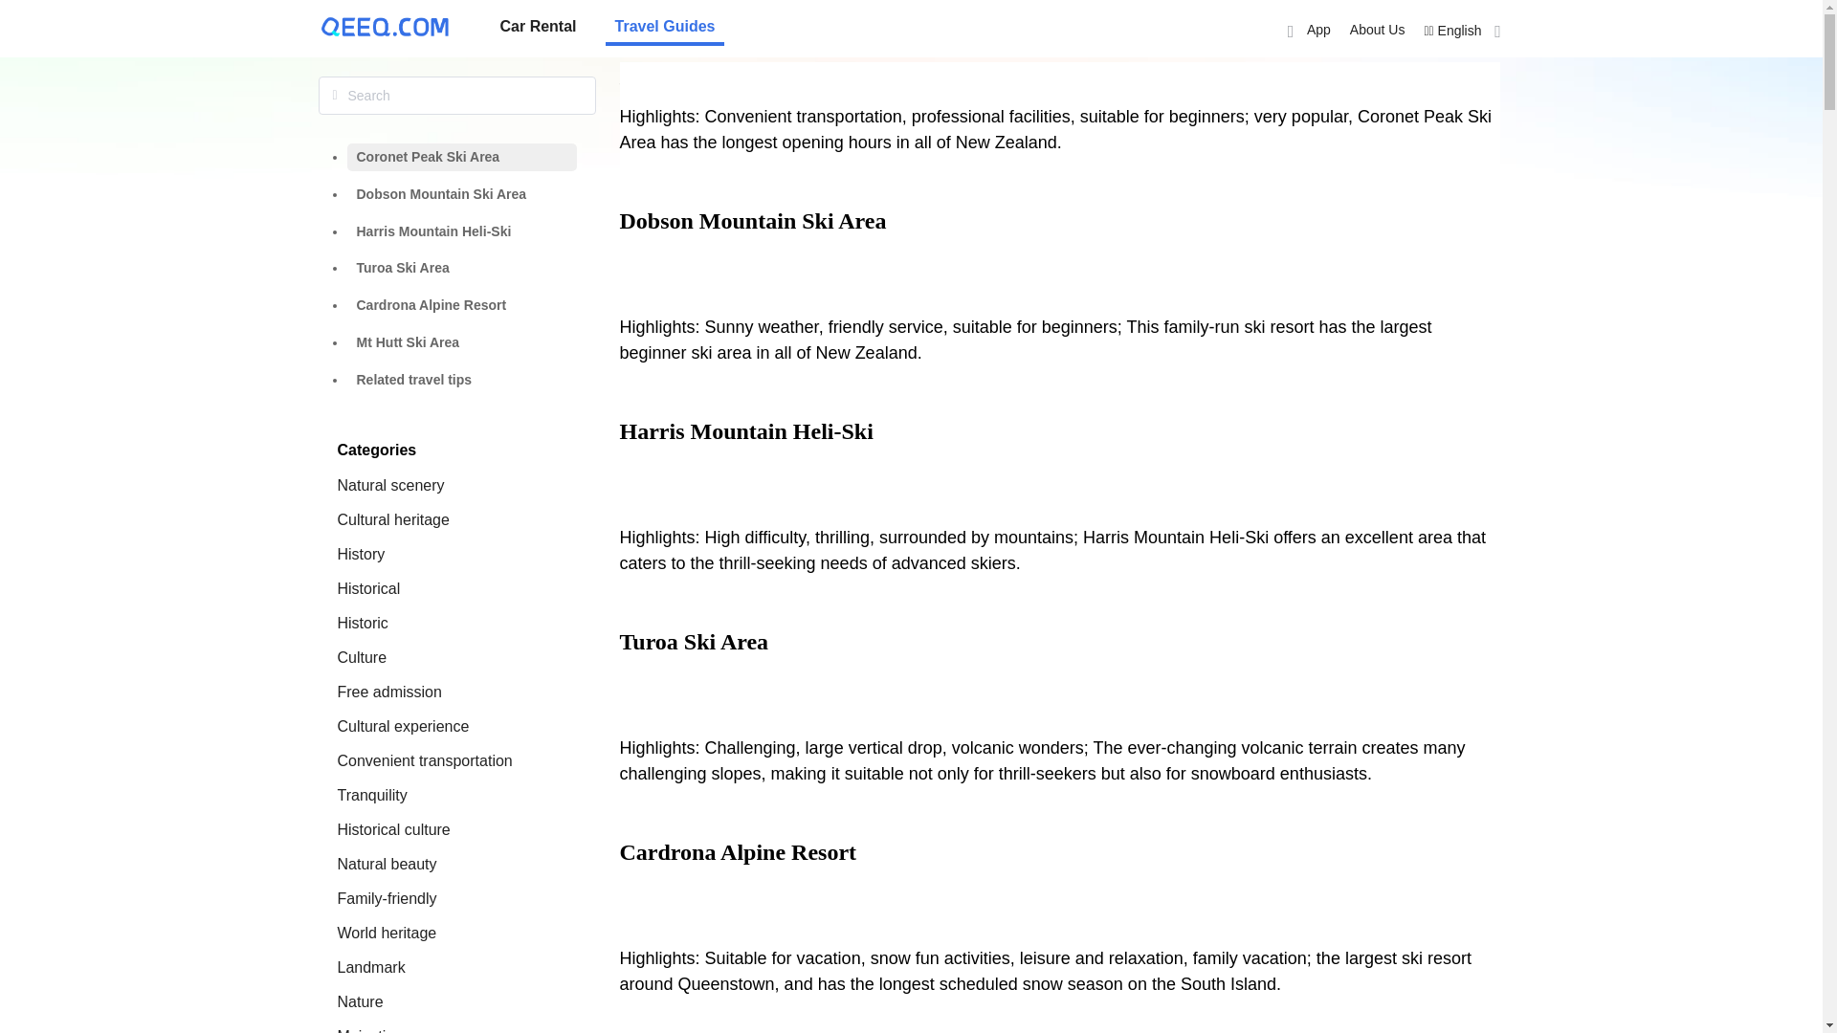 The width and height of the screenshot is (1837, 1033). Describe the element at coordinates (364, 1030) in the screenshot. I see `Majestic travel guides` at that location.